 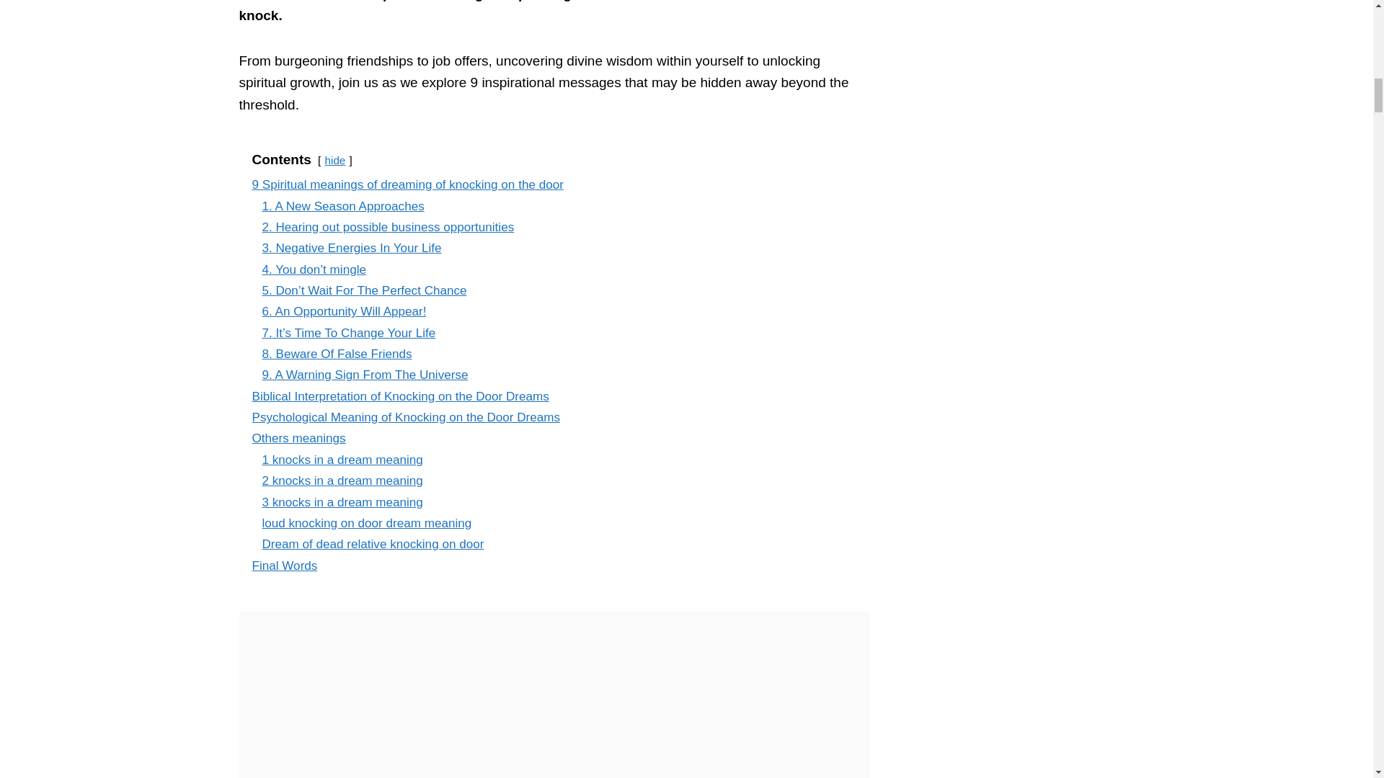 What do you see at coordinates (389, 227) in the screenshot?
I see `2. Hearing out possible business opportunities` at bounding box center [389, 227].